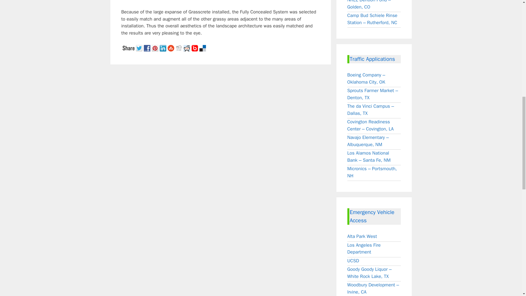 This screenshot has height=296, width=526. I want to click on Twitter, so click(140, 47).